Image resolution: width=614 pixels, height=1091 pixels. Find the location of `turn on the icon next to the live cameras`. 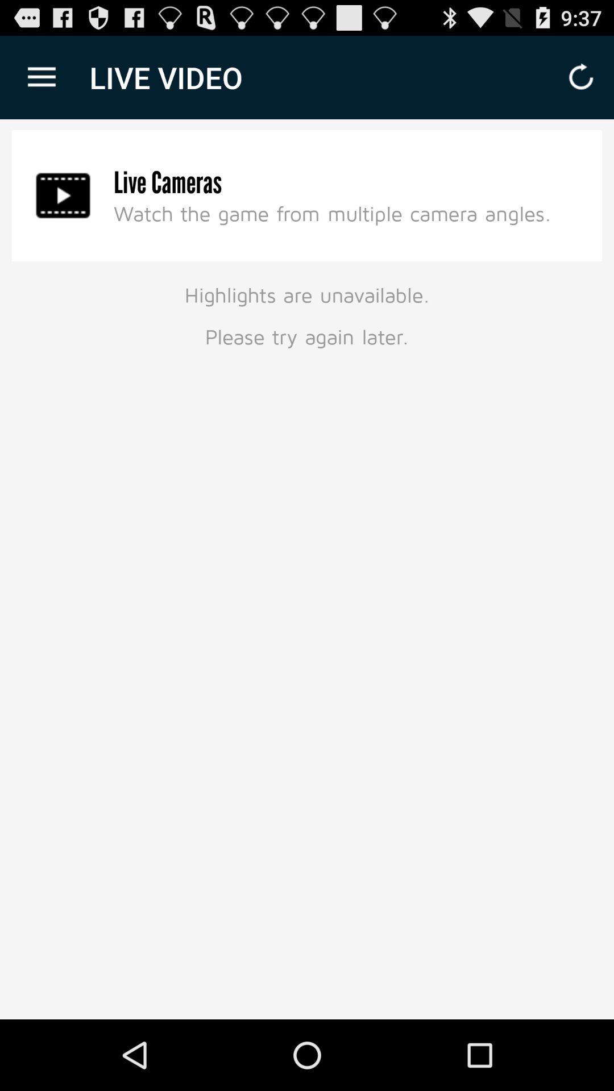

turn on the icon next to the live cameras is located at coordinates (63, 195).